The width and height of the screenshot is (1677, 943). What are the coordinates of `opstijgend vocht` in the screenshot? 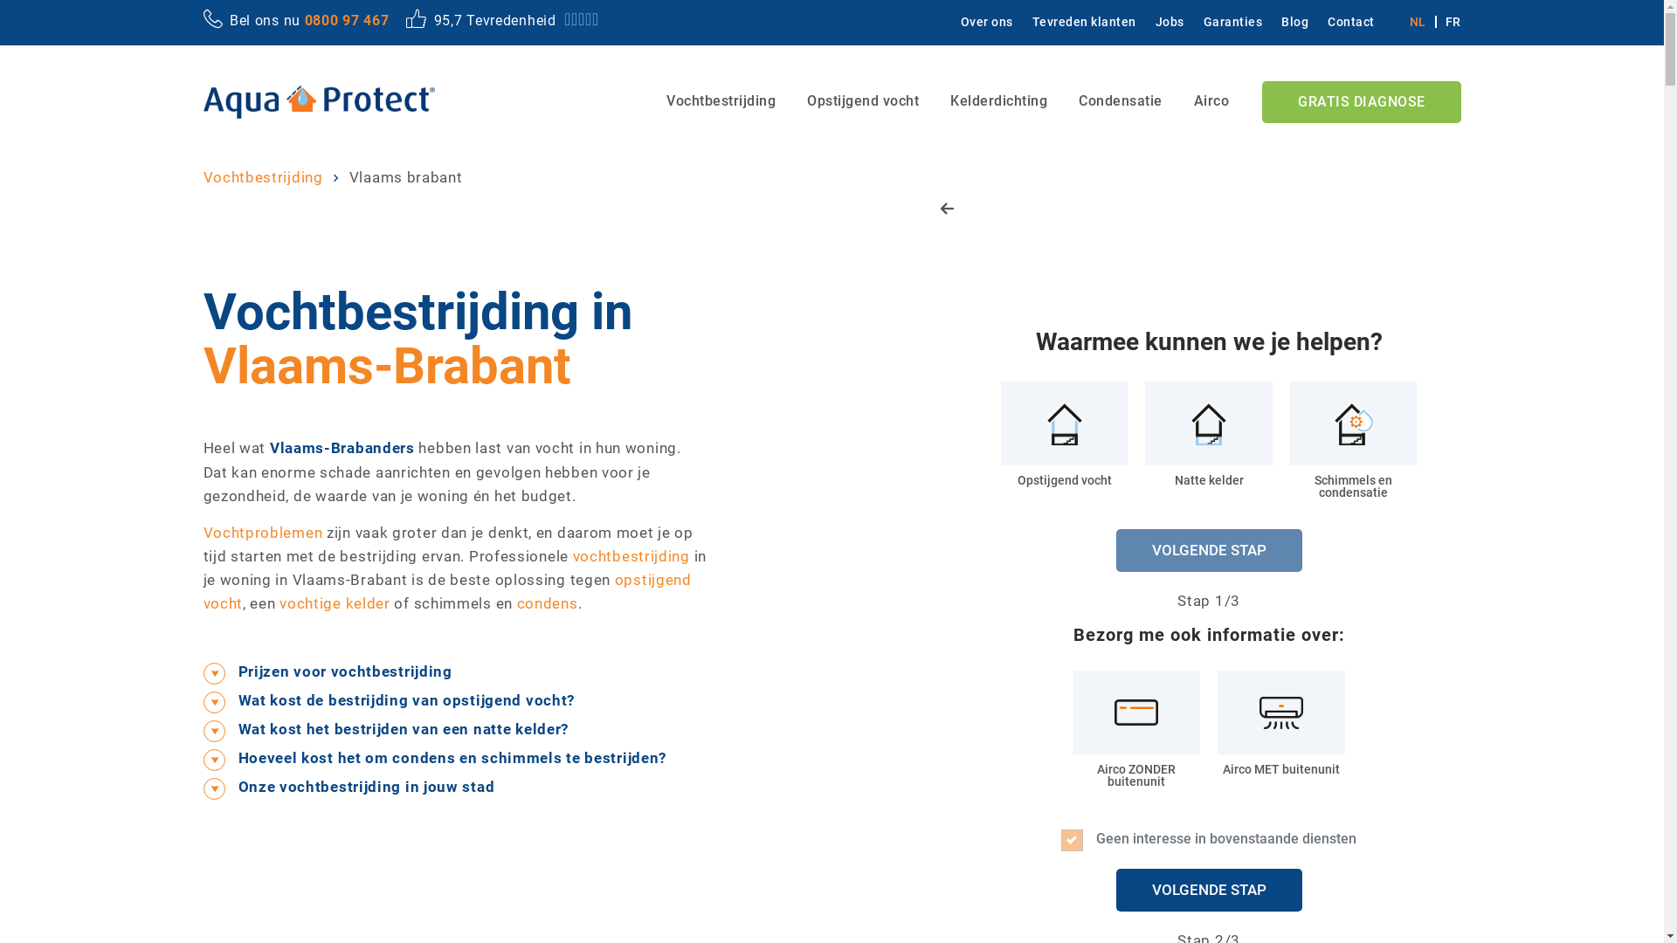 It's located at (447, 592).